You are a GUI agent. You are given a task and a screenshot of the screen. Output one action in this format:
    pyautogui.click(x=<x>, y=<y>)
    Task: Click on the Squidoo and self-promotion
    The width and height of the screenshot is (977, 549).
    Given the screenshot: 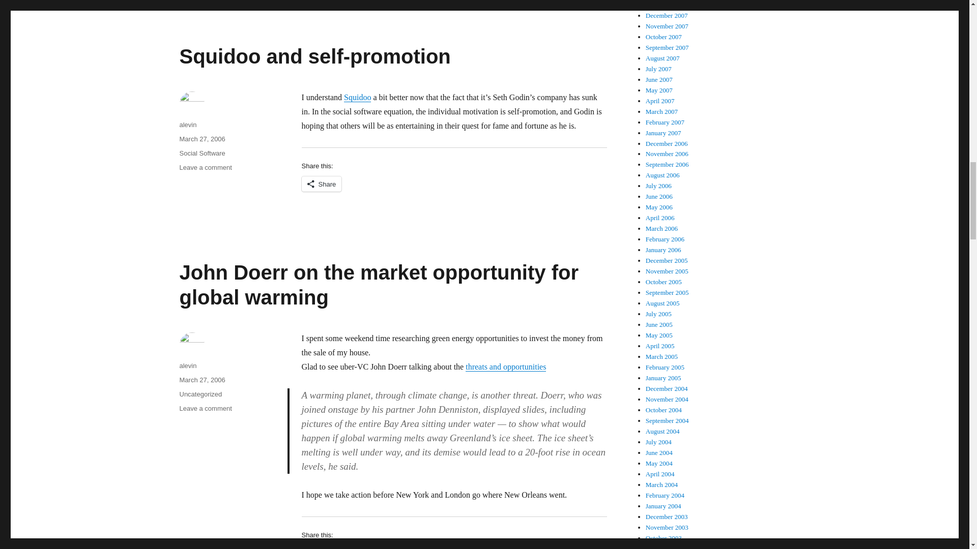 What is the action you would take?
    pyautogui.click(x=314, y=56)
    